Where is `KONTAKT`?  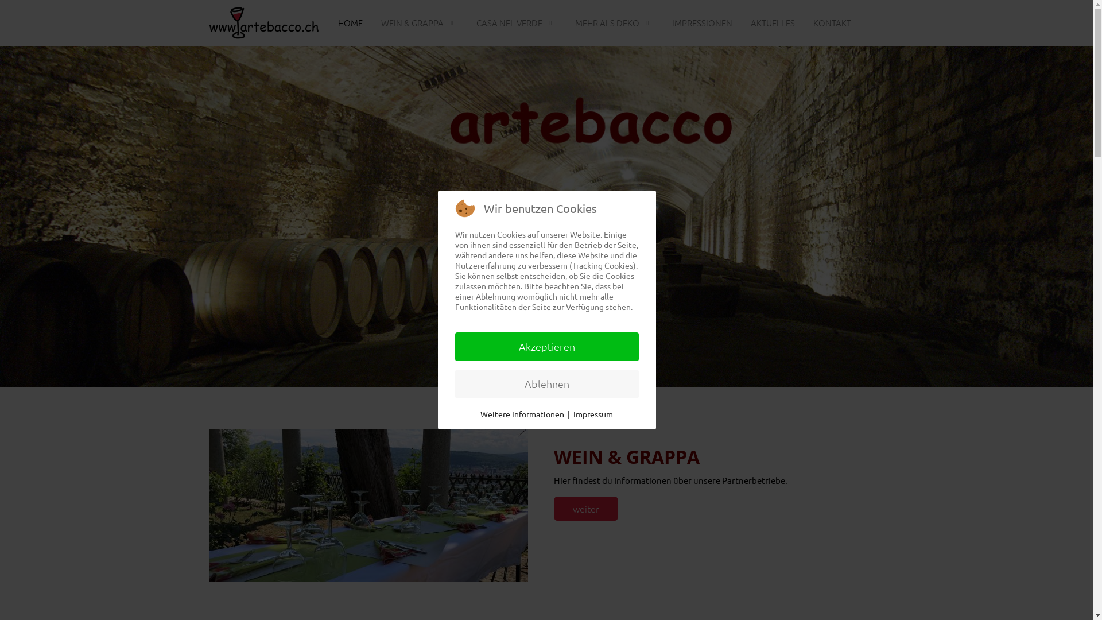
KONTAKT is located at coordinates (832, 23).